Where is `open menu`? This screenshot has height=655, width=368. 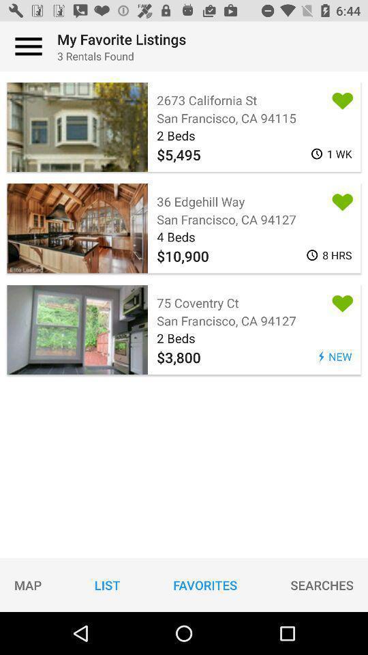 open menu is located at coordinates (29, 46).